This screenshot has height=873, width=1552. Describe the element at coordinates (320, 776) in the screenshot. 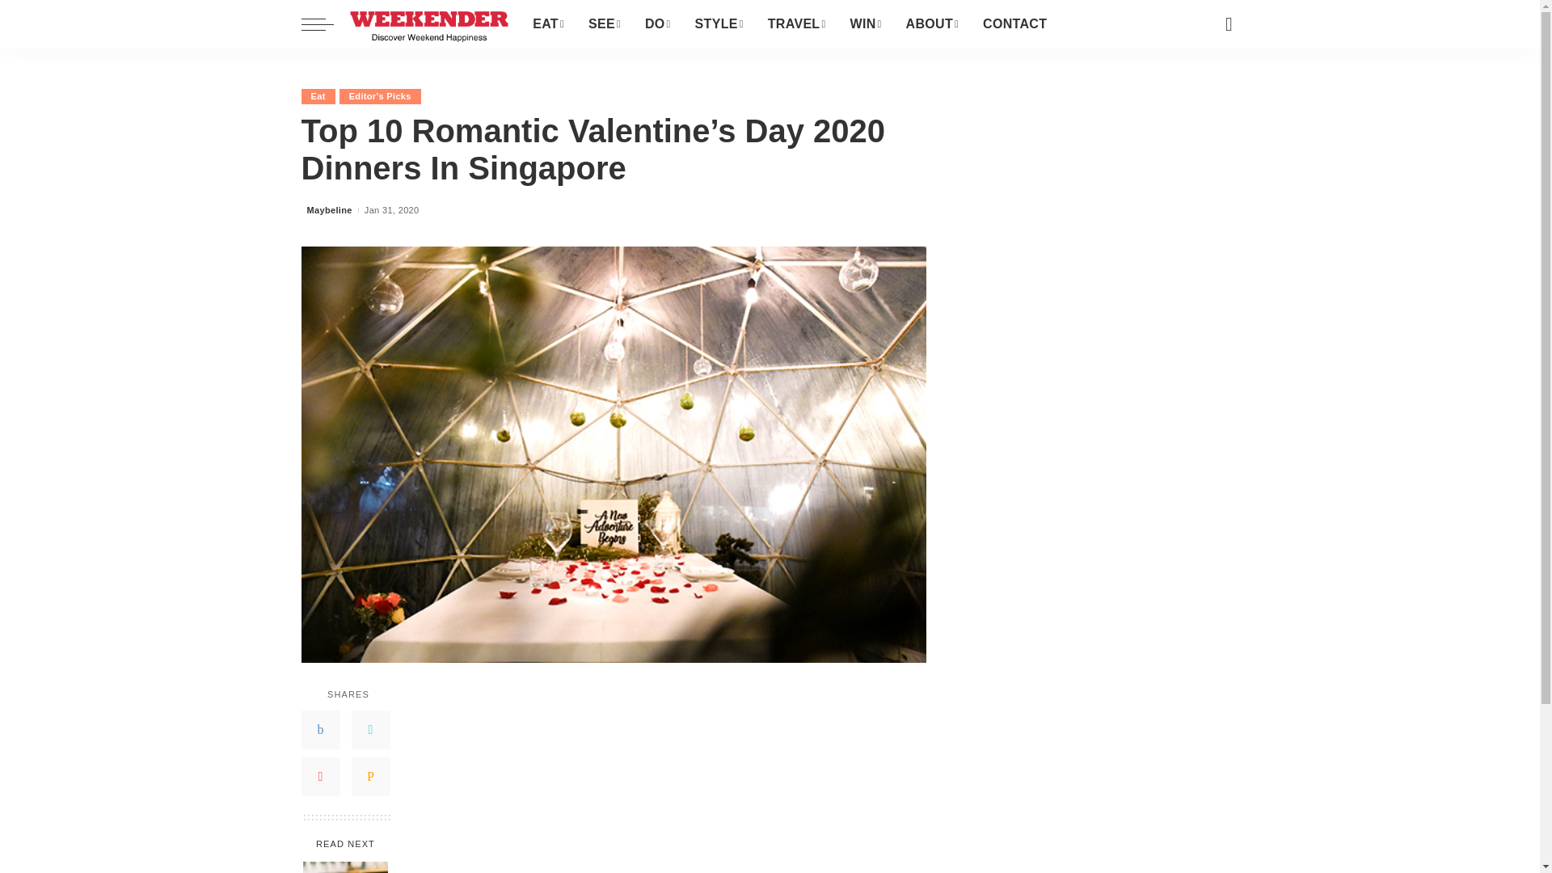

I see `Pinterest` at that location.